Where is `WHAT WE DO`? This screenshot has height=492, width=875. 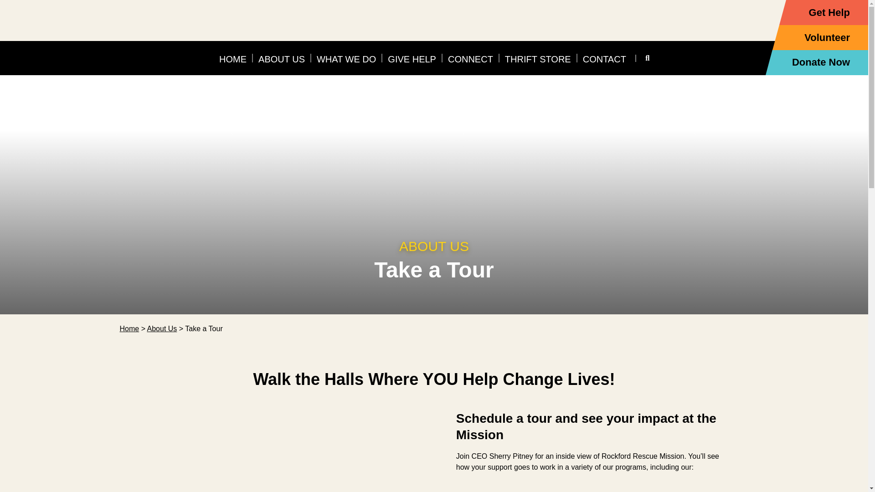
WHAT WE DO is located at coordinates (346, 58).